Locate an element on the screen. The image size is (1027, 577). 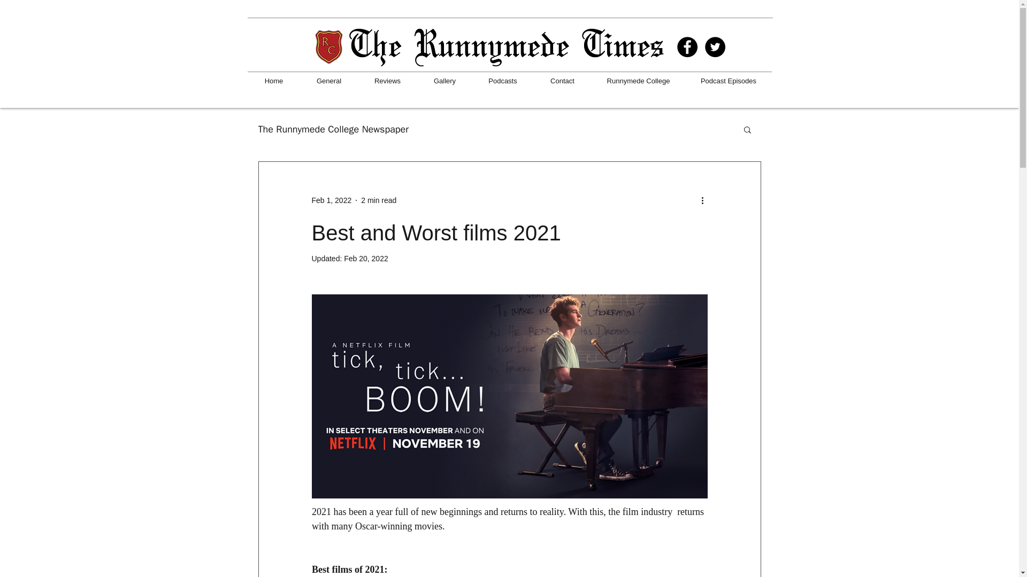
Podcast Episodes is located at coordinates (729, 81).